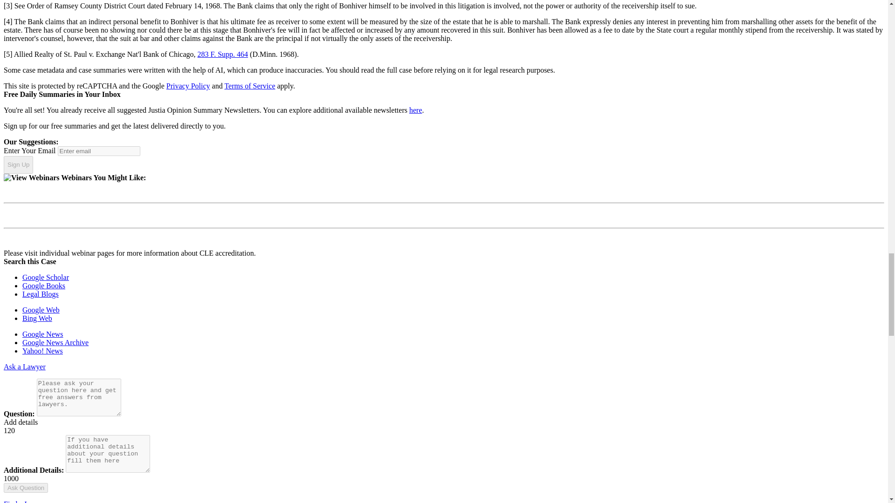 This screenshot has width=895, height=503. I want to click on Law - Google Web, so click(41, 309).